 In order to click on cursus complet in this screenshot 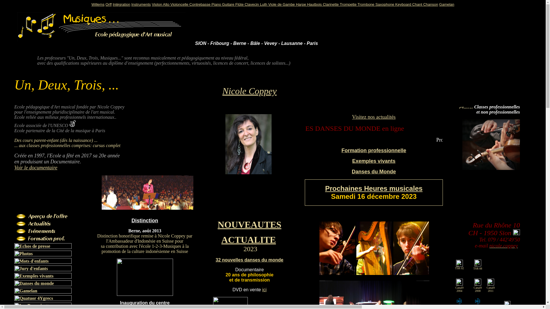, I will do `click(107, 145)`.